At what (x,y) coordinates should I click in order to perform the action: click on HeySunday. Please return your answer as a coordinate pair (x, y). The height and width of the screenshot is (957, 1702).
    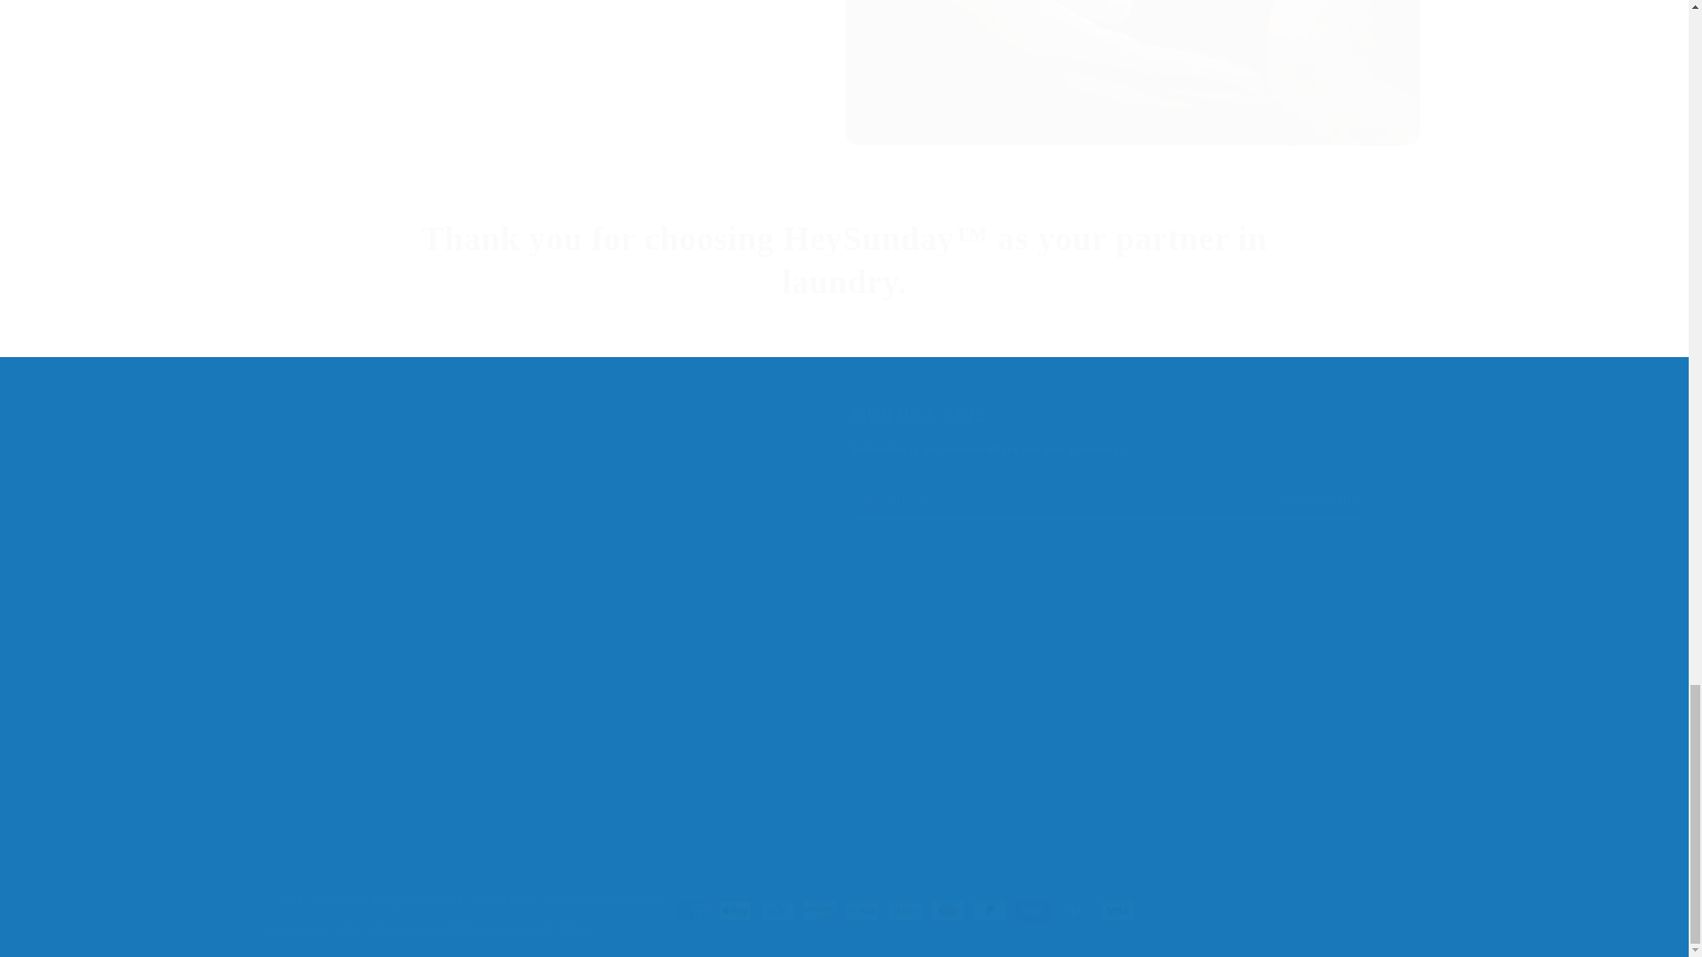
    Looking at the image, I should click on (337, 901).